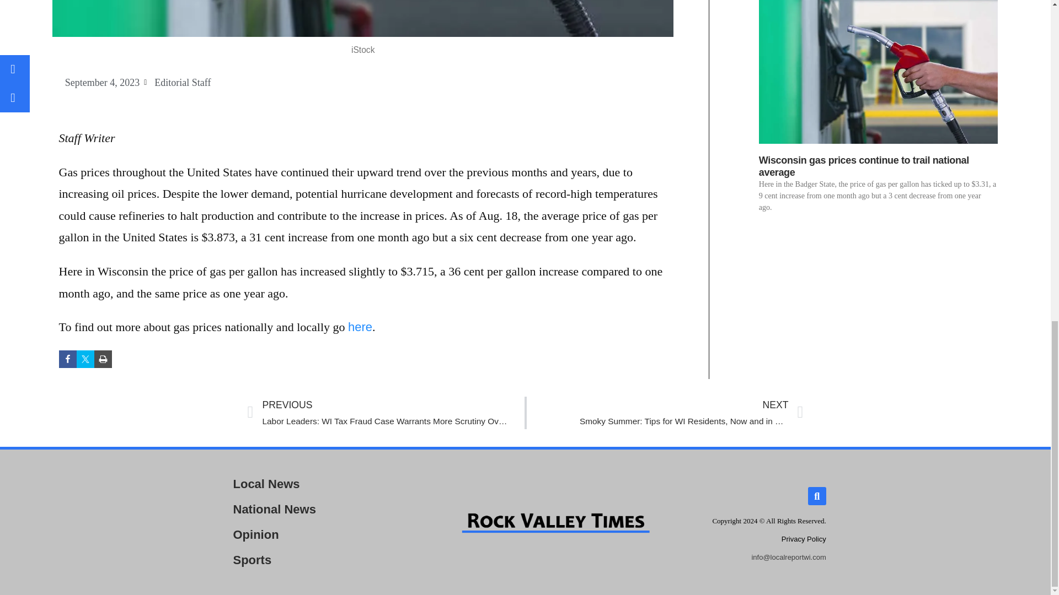  What do you see at coordinates (103, 359) in the screenshot?
I see `Print this Page` at bounding box center [103, 359].